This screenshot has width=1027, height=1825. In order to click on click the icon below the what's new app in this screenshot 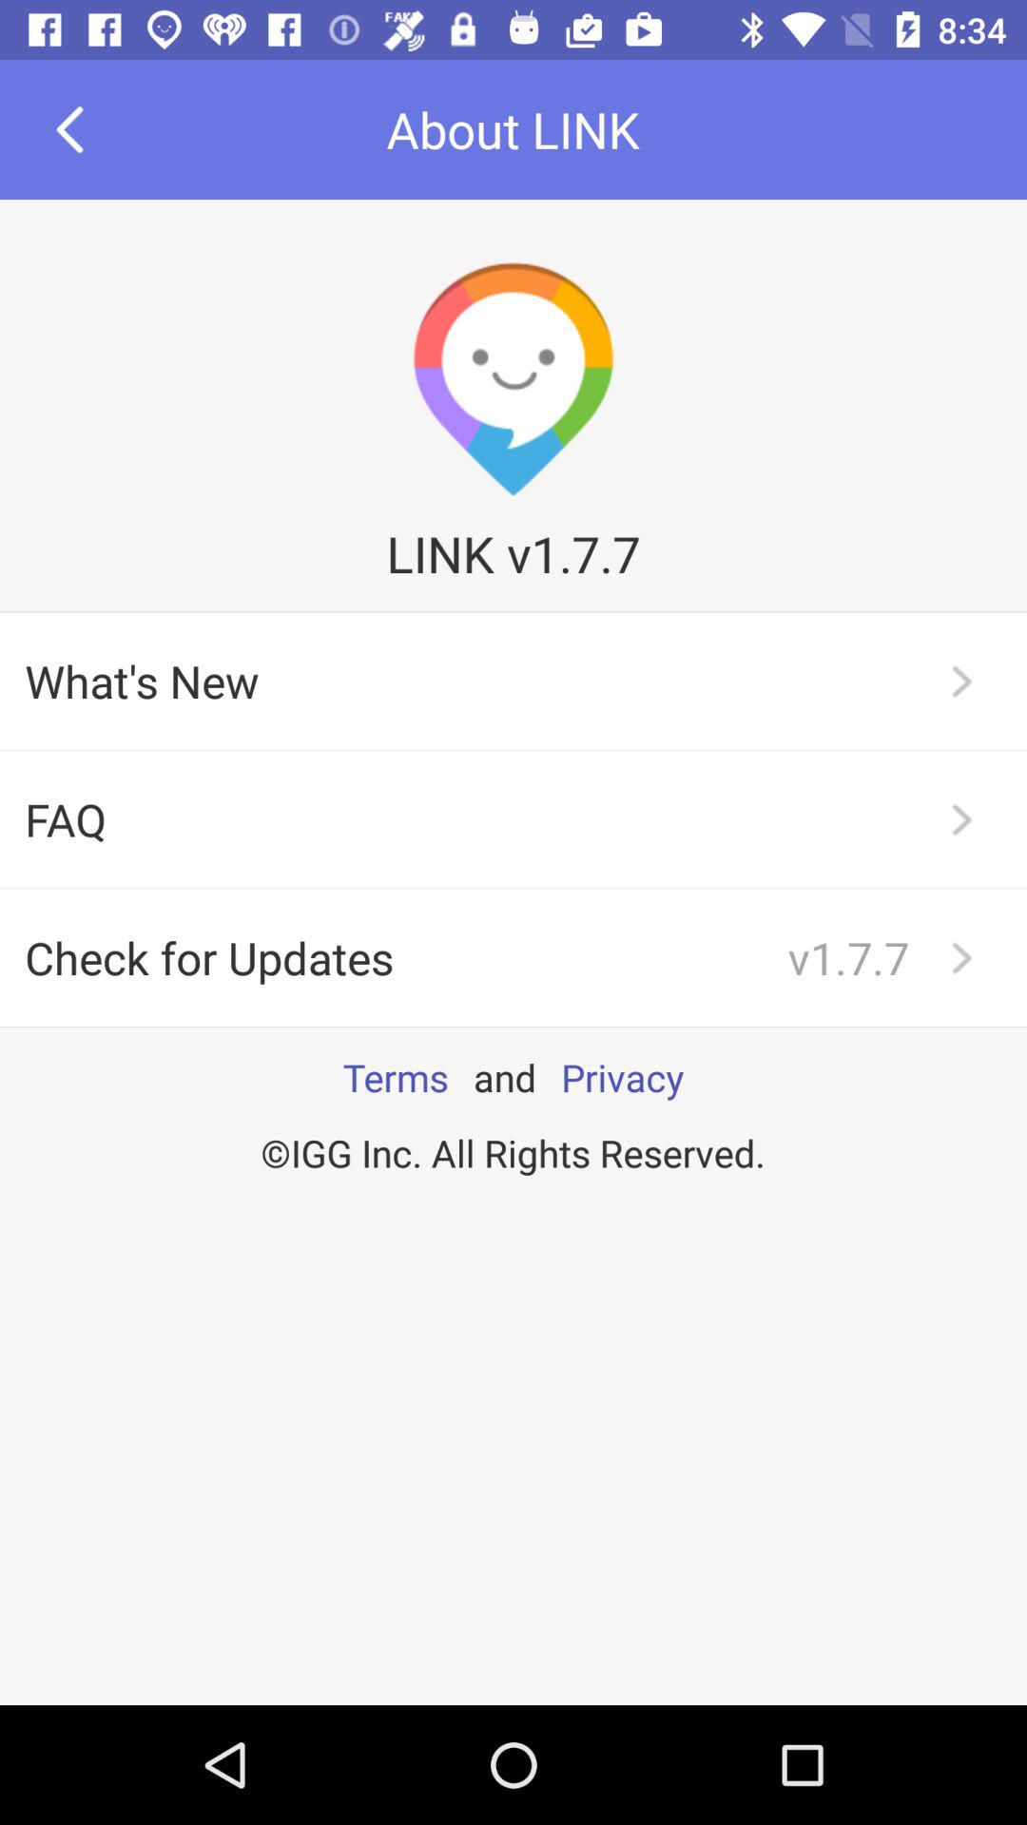, I will do `click(513, 819)`.